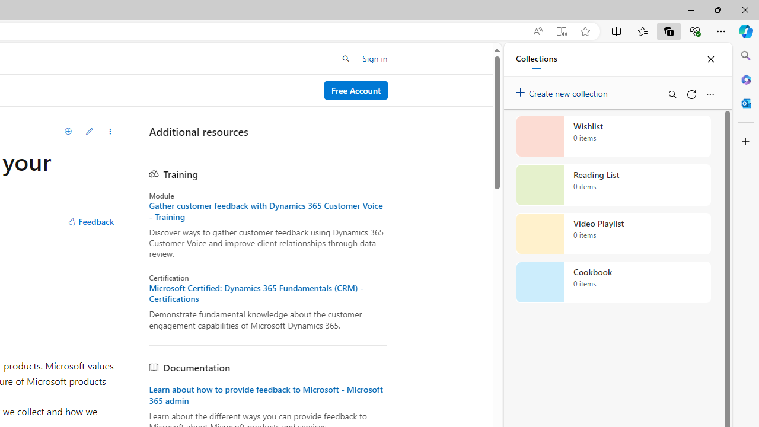  Describe the element at coordinates (669, 31) in the screenshot. I see `Collections` at that location.